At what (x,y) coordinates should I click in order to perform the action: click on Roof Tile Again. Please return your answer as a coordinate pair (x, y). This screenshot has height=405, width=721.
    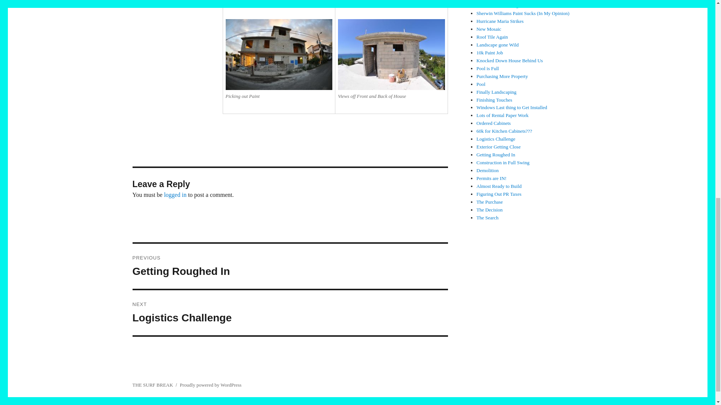
    Looking at the image, I should click on (290, 266).